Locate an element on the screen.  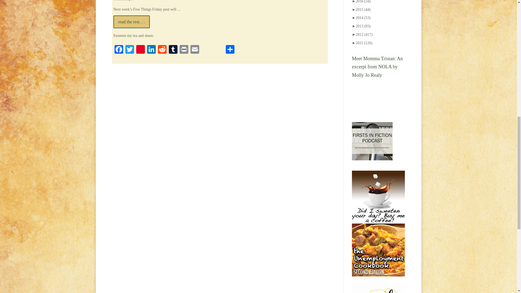
Reddit is located at coordinates (162, 50).